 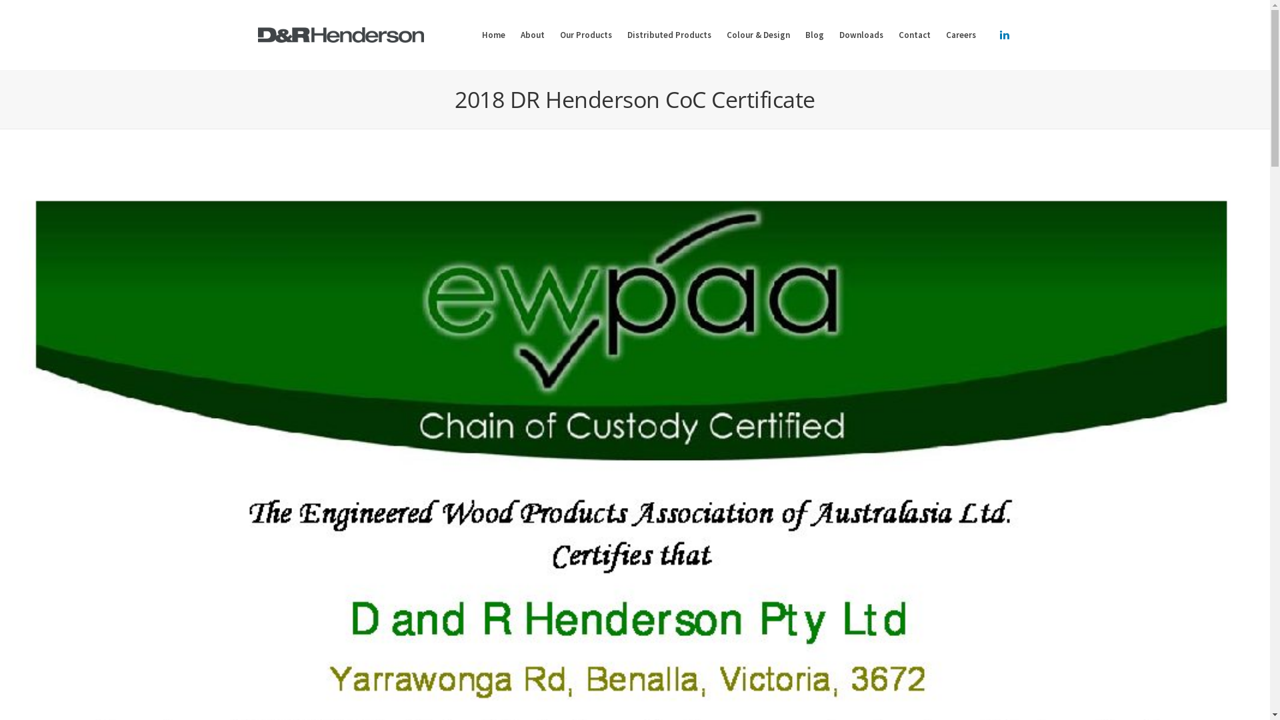 I want to click on Home, so click(x=493, y=35).